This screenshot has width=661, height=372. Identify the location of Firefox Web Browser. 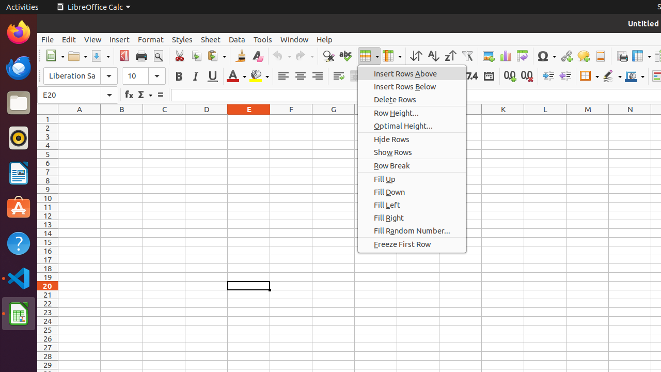
(19, 33).